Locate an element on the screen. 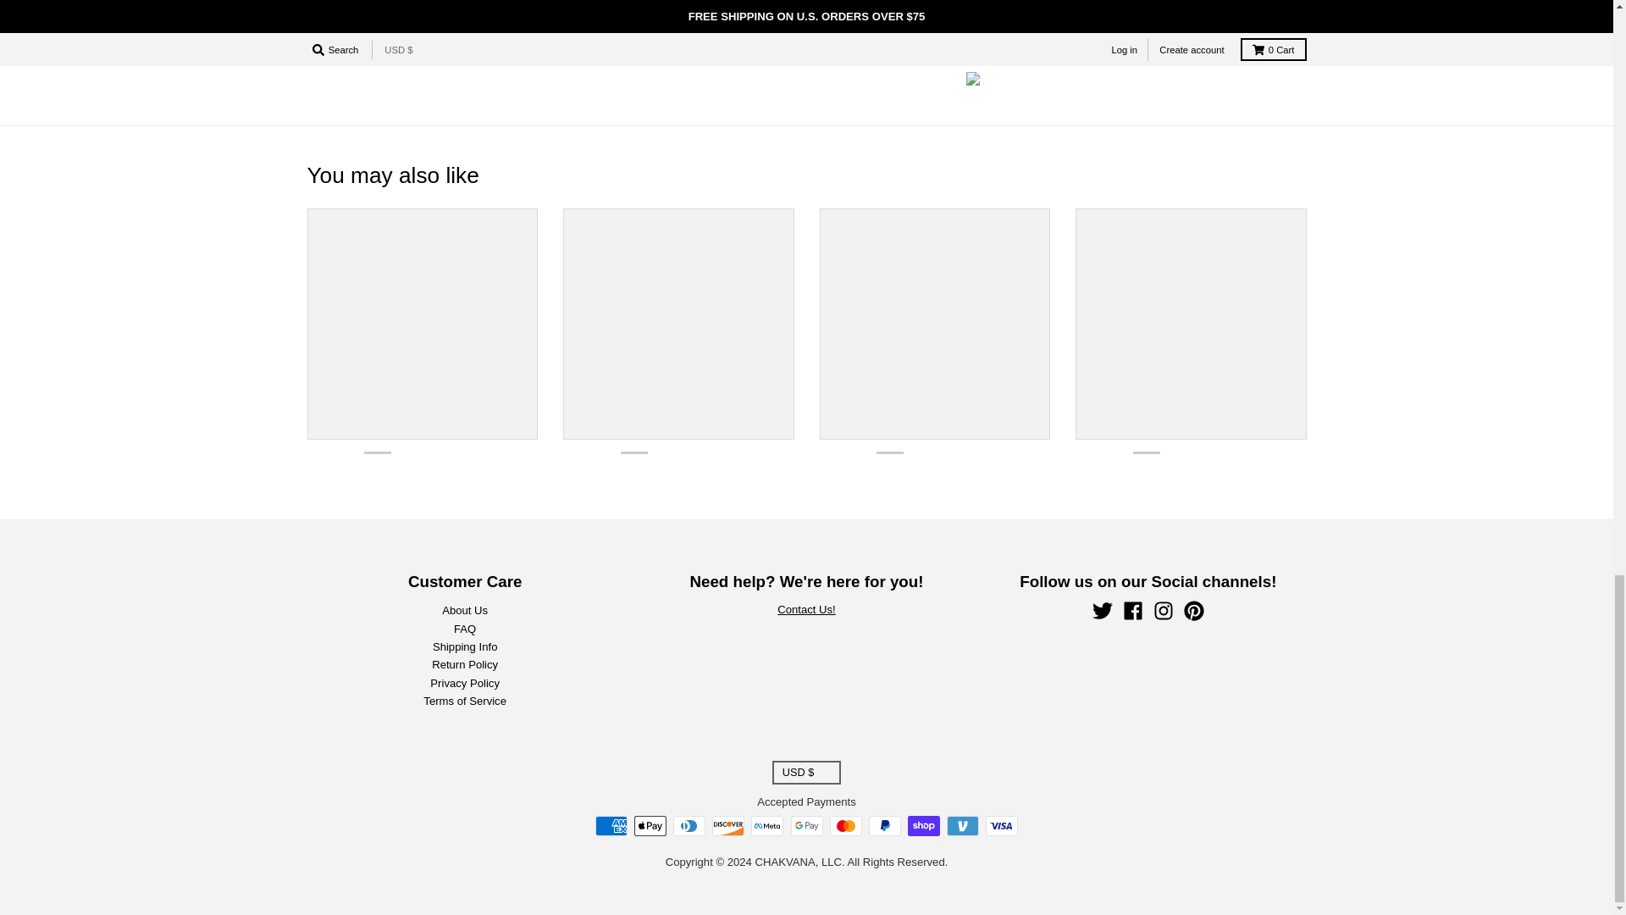  Instagram - CHAKVANA is located at coordinates (1164, 610).